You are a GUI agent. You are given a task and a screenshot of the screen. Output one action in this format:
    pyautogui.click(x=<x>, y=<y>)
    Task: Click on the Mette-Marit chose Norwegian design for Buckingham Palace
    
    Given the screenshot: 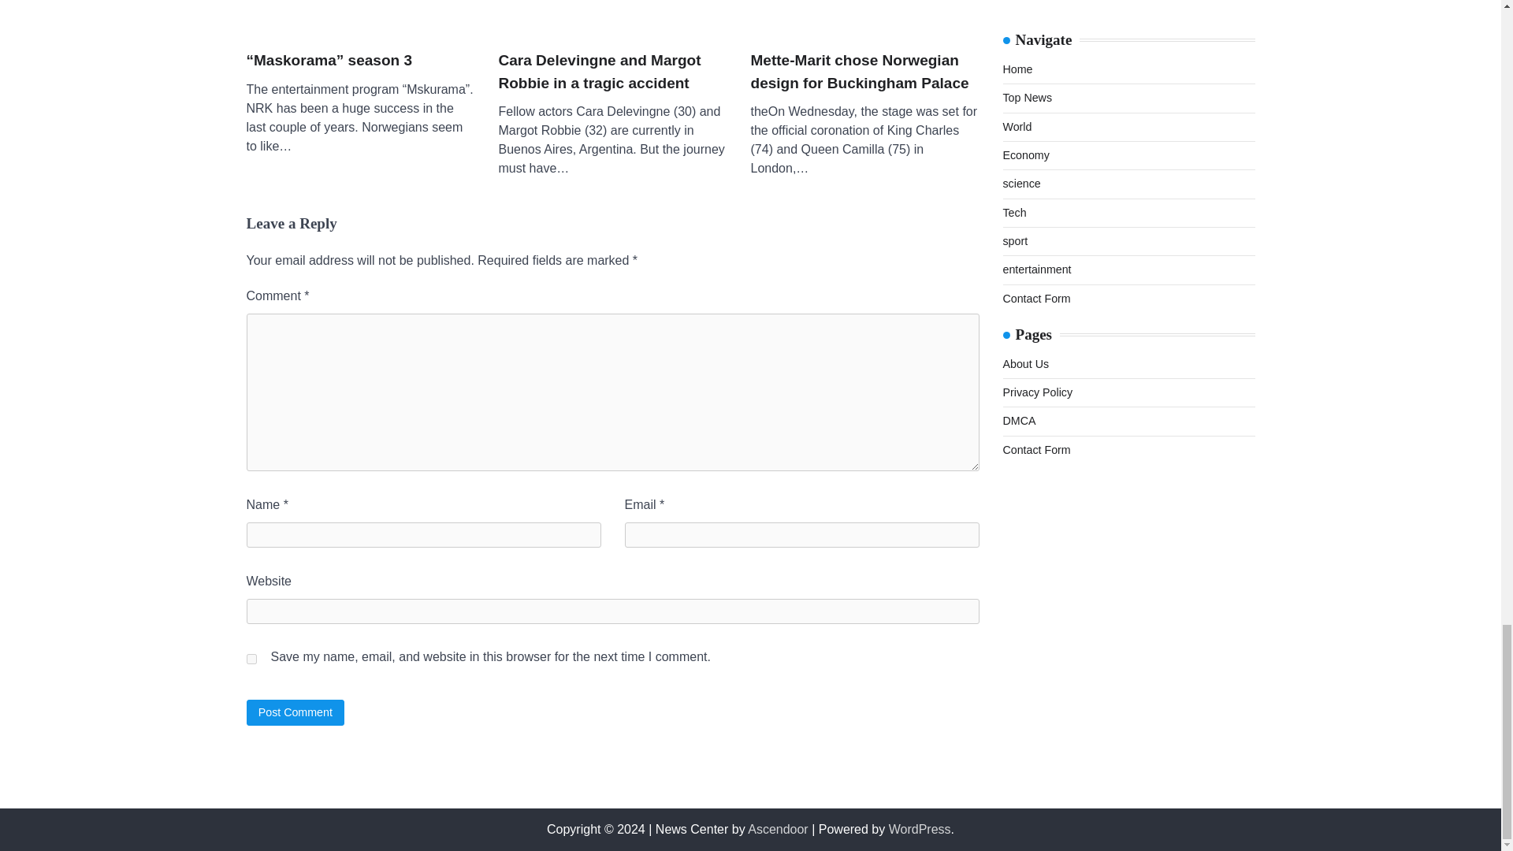 What is the action you would take?
    pyautogui.click(x=864, y=17)
    